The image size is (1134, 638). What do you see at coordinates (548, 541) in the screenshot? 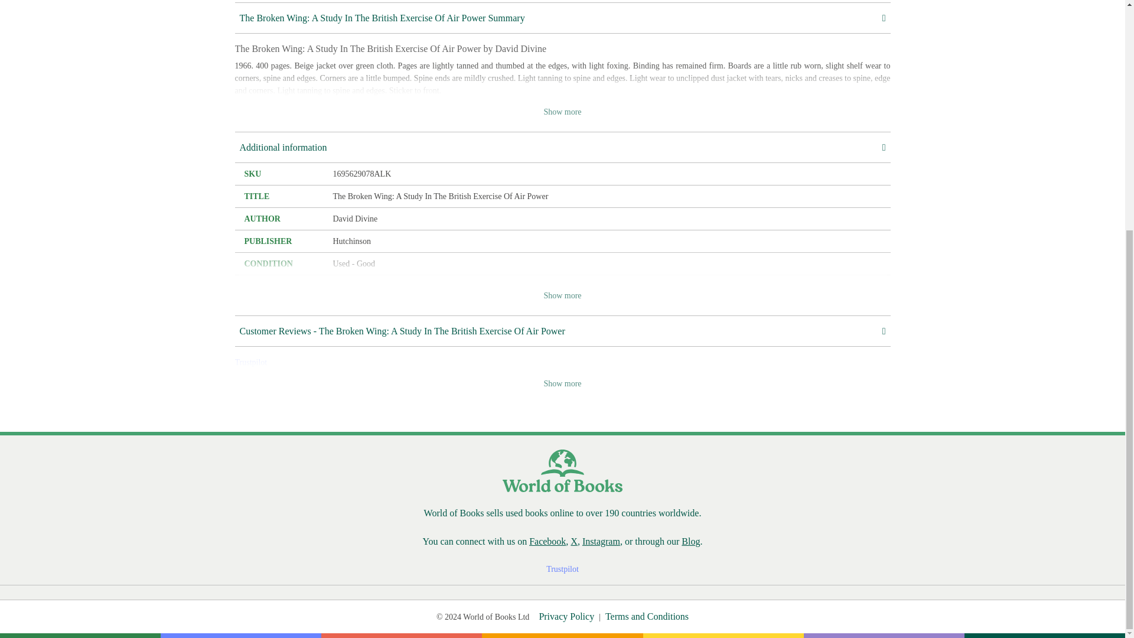
I see `Facebook` at bounding box center [548, 541].